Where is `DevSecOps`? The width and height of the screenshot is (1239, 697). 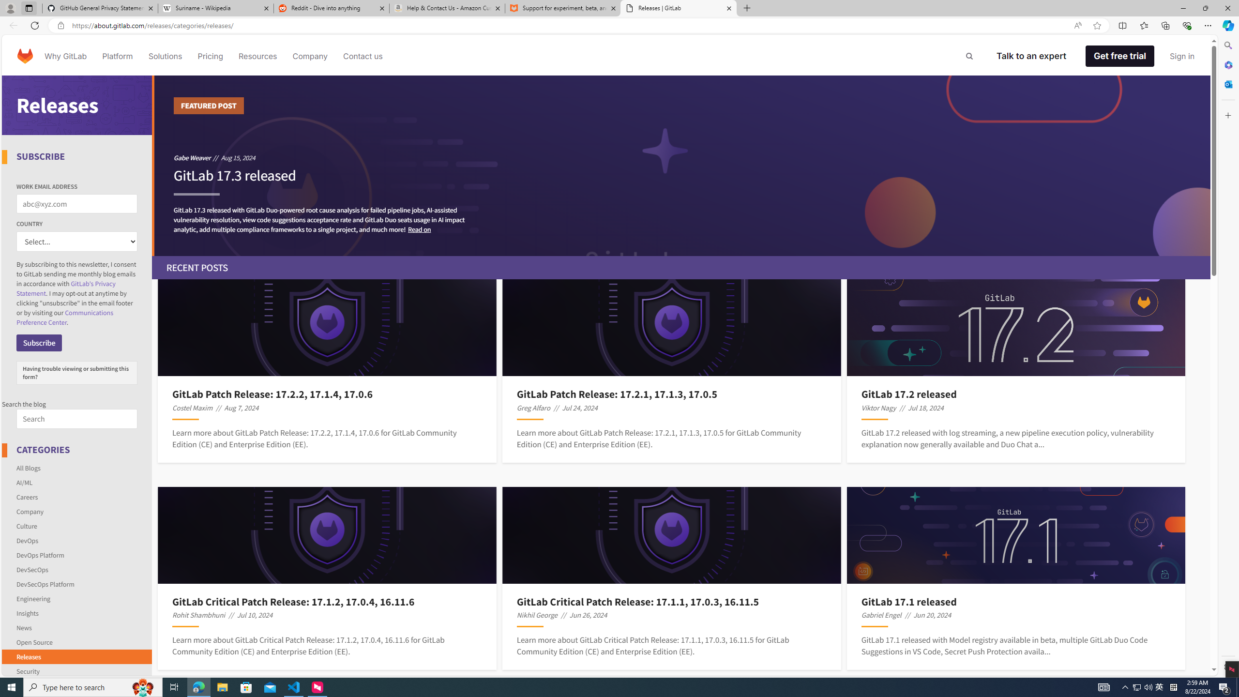 DevSecOps is located at coordinates (77, 569).